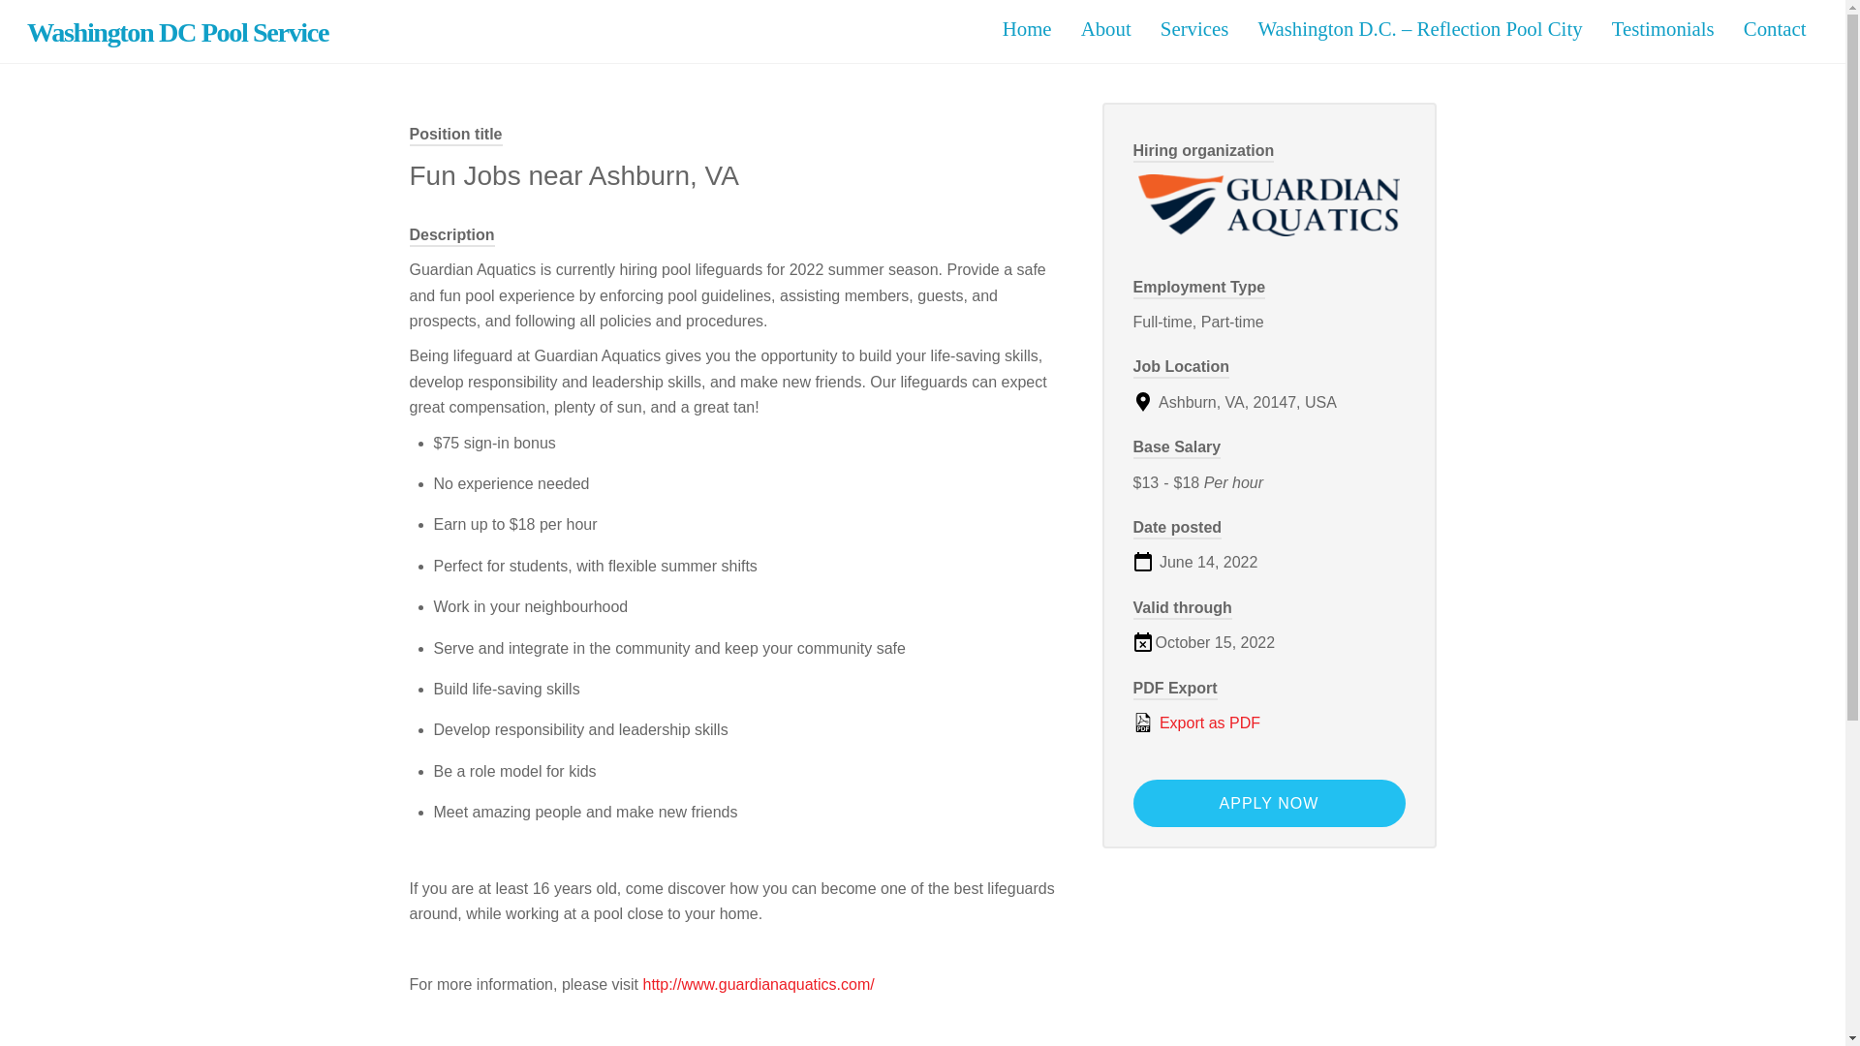 The image size is (1860, 1046). Describe the element at coordinates (1269, 803) in the screenshot. I see `APPLY NOW` at that location.